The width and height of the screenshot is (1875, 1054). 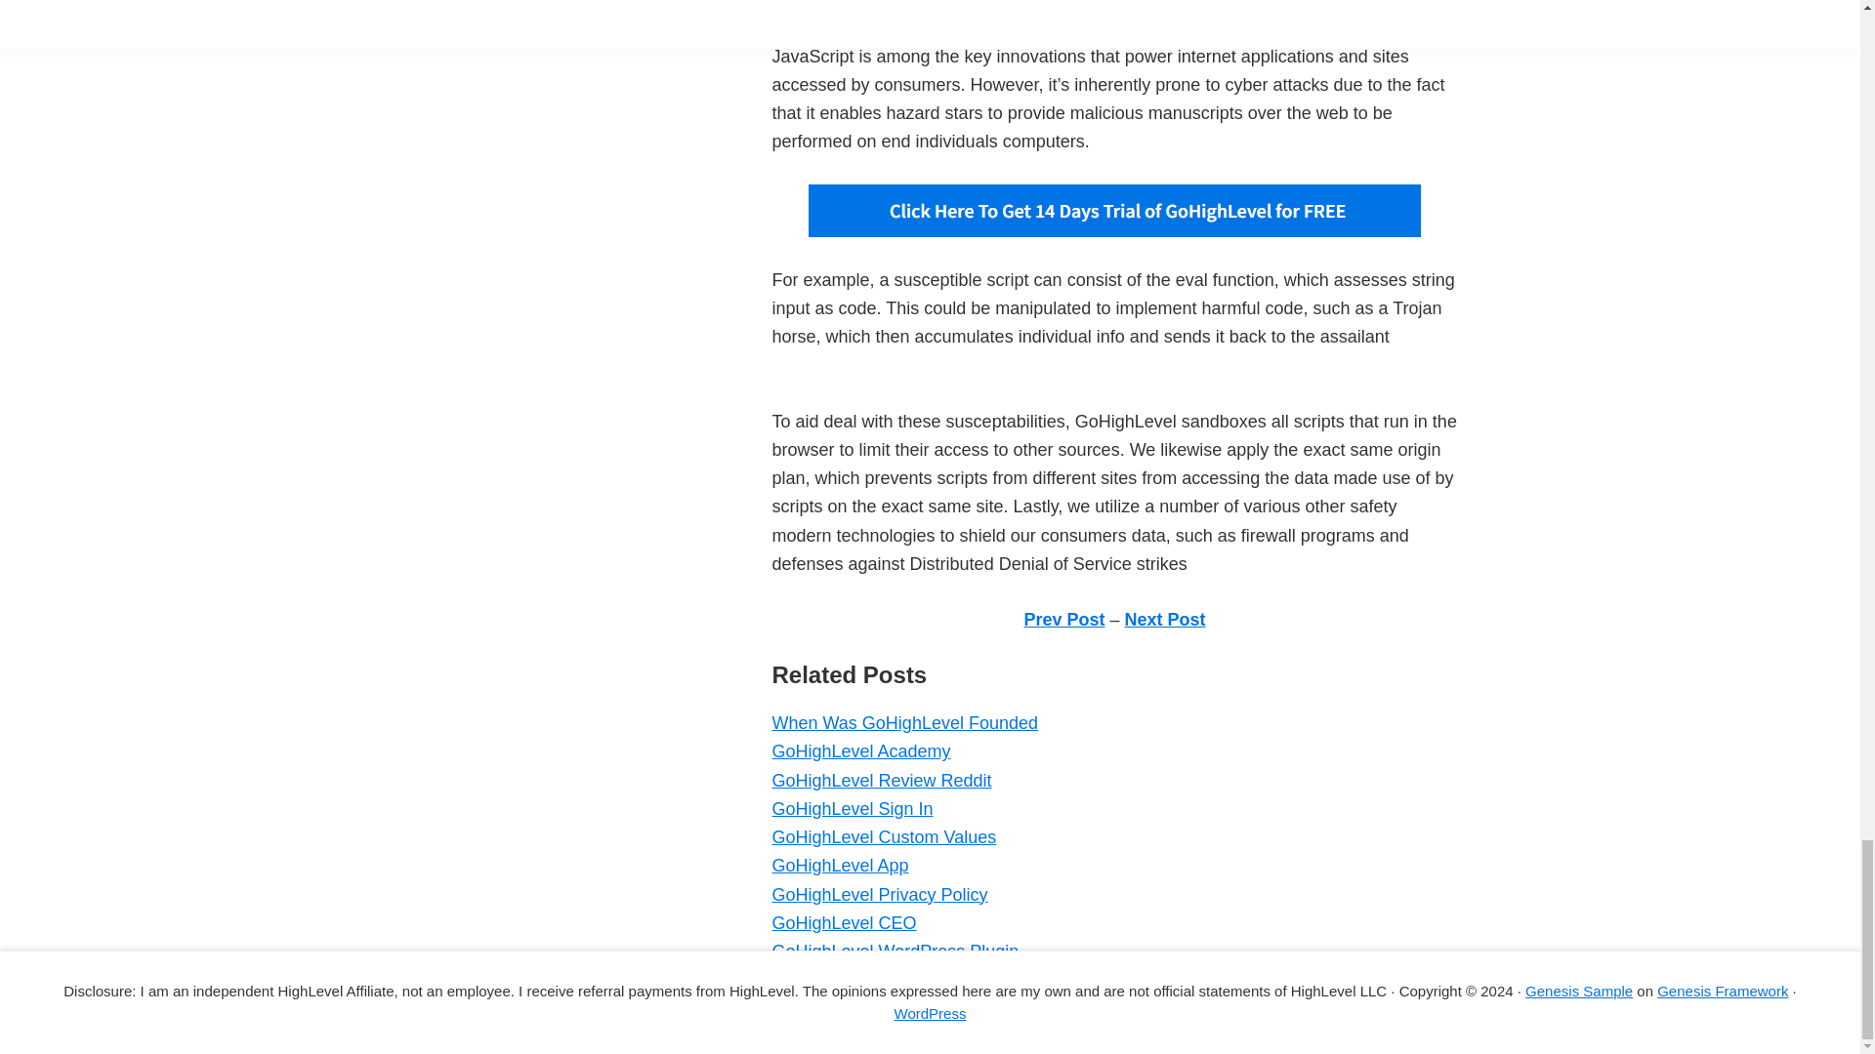 I want to click on GoHighLevel Sign In, so click(x=852, y=808).